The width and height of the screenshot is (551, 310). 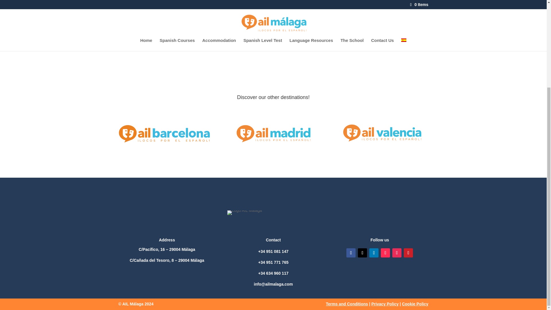 I want to click on Follow on Facebook, so click(x=351, y=253).